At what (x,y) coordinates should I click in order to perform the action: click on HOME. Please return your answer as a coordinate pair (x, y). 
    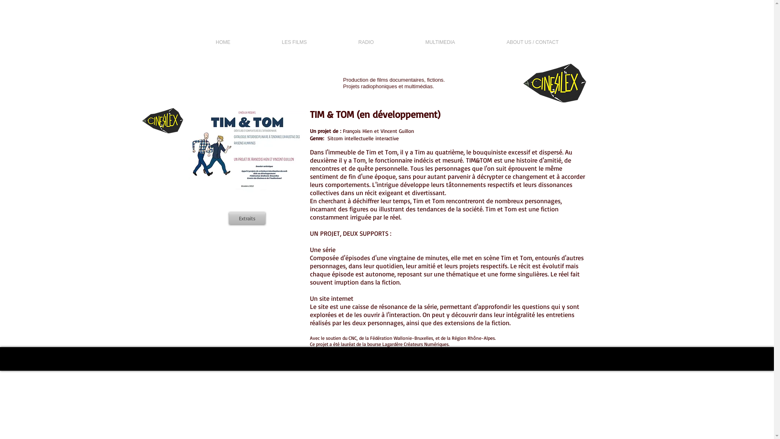
    Looking at the image, I should click on (223, 42).